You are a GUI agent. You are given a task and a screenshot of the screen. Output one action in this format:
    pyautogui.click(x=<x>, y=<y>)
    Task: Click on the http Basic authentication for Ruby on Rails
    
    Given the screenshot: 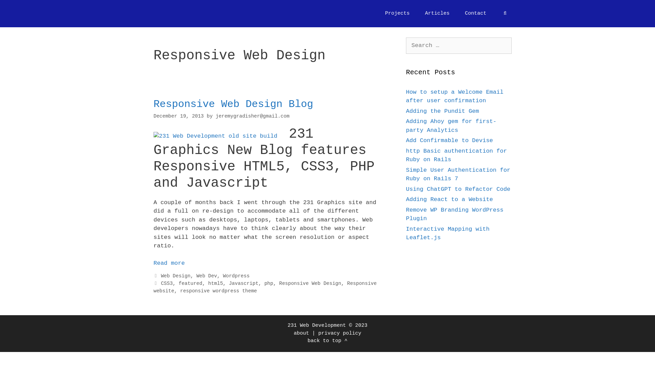 What is the action you would take?
    pyautogui.click(x=456, y=155)
    